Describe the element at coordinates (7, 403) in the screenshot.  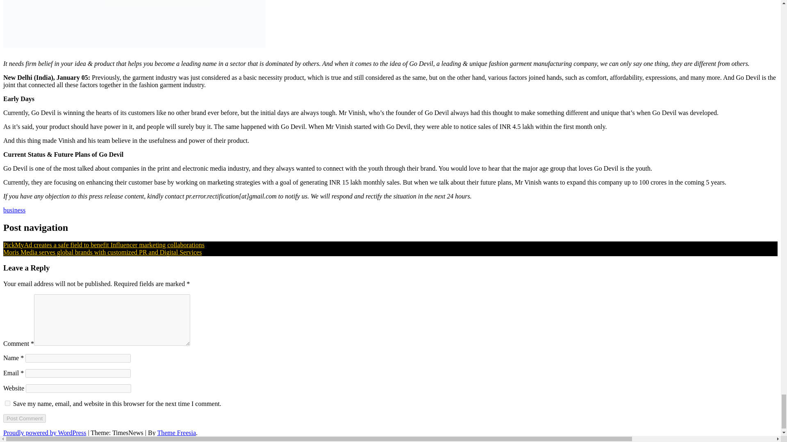
I see `yes` at that location.